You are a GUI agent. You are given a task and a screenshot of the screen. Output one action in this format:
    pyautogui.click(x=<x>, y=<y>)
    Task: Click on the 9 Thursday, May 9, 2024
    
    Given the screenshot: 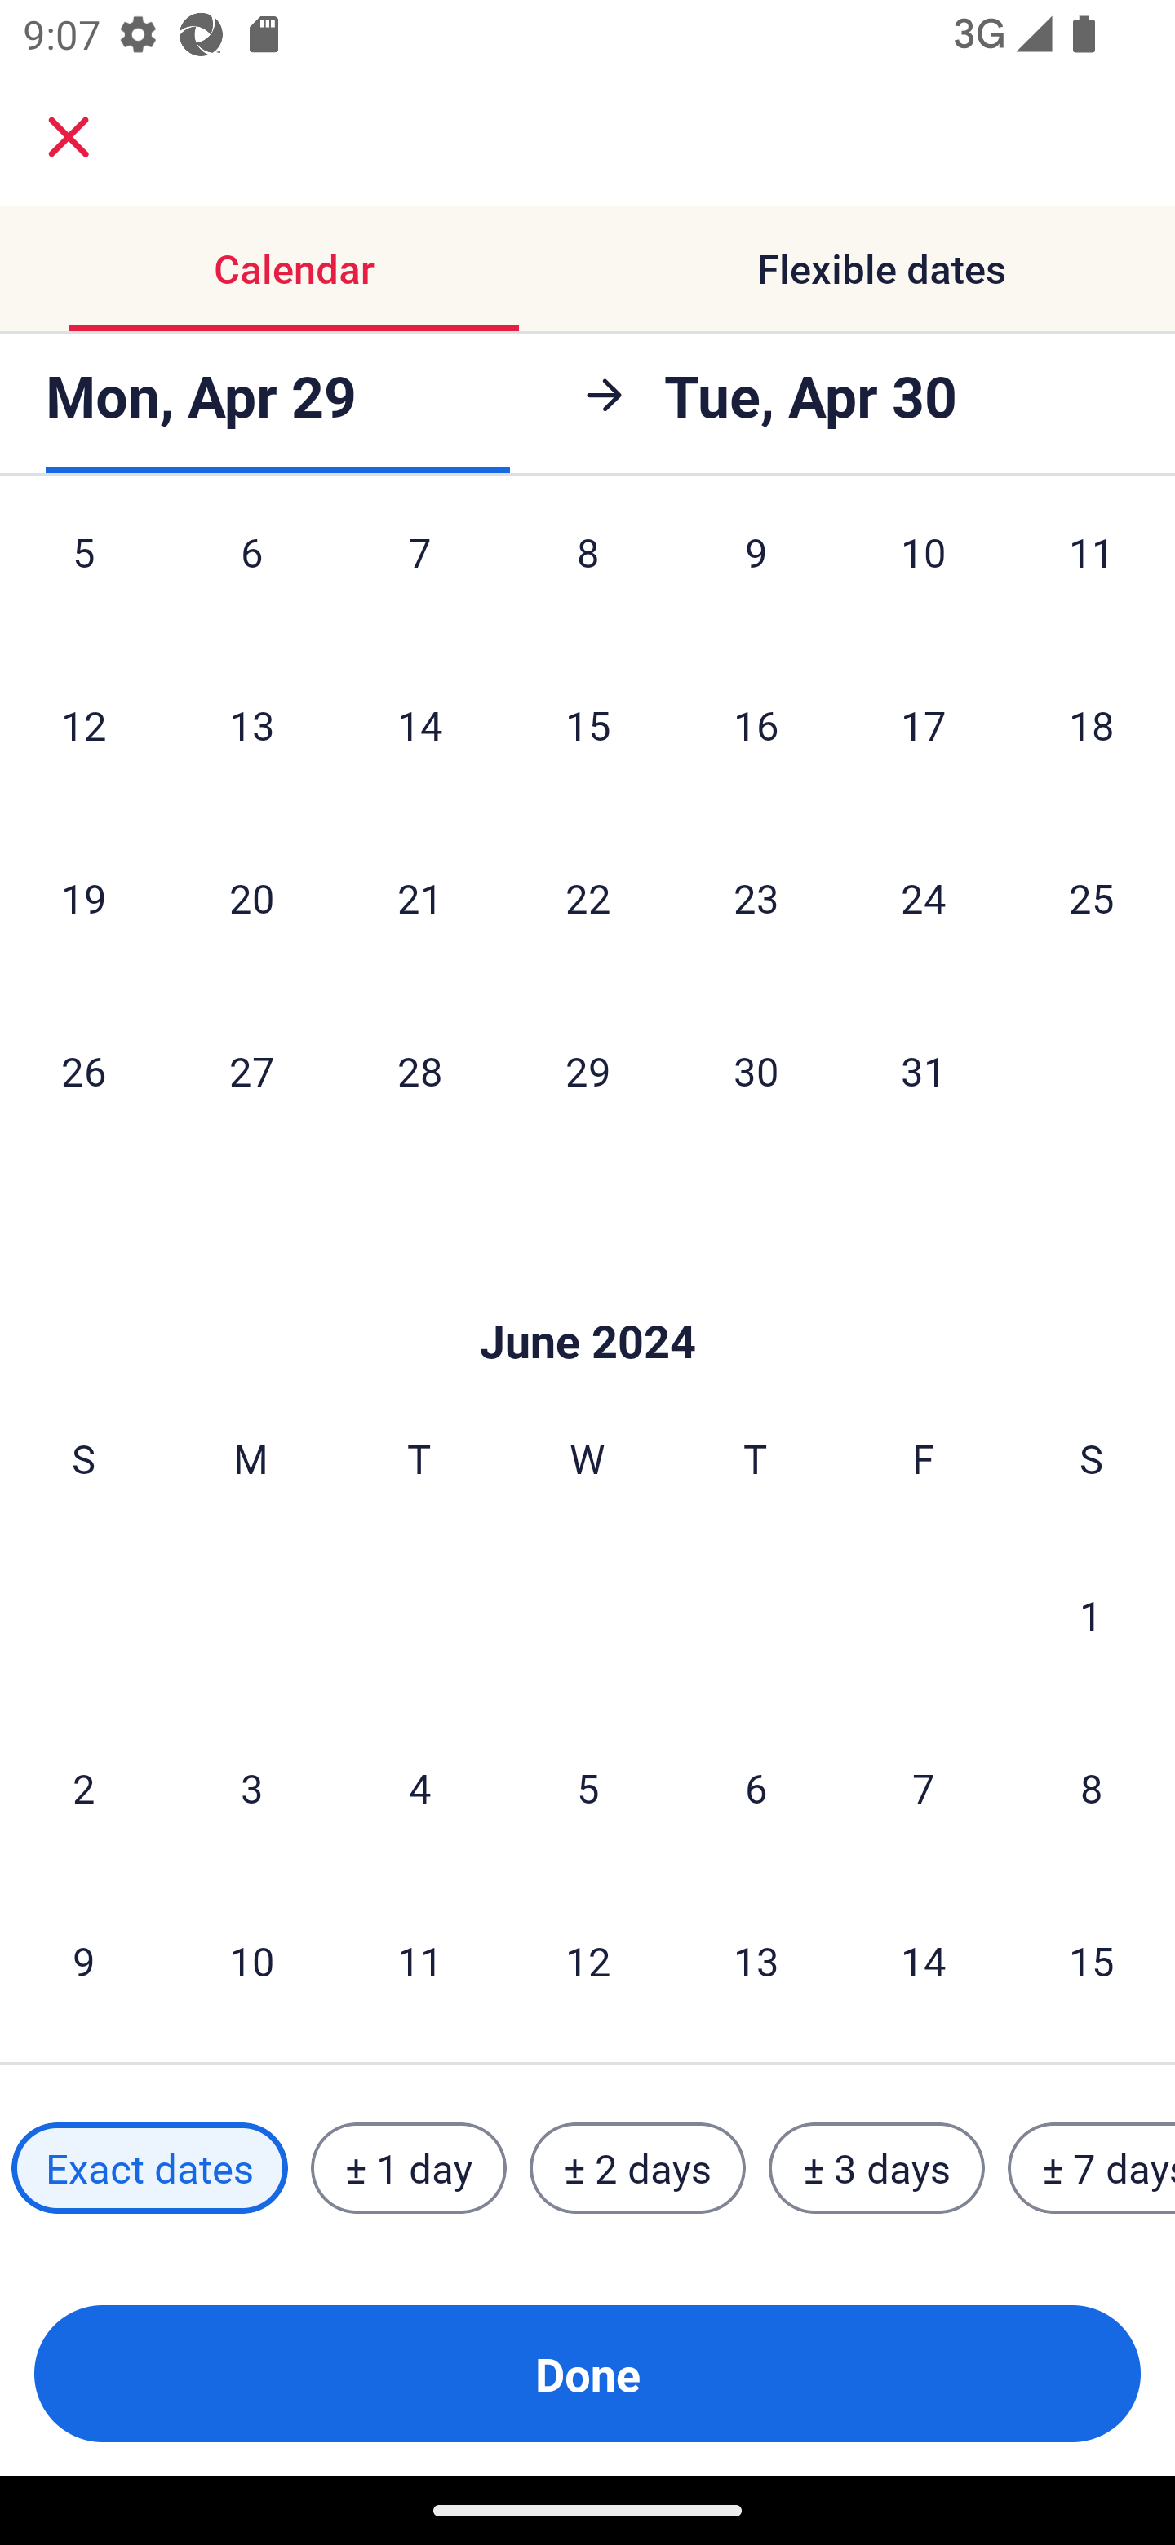 What is the action you would take?
    pyautogui.click(x=756, y=579)
    